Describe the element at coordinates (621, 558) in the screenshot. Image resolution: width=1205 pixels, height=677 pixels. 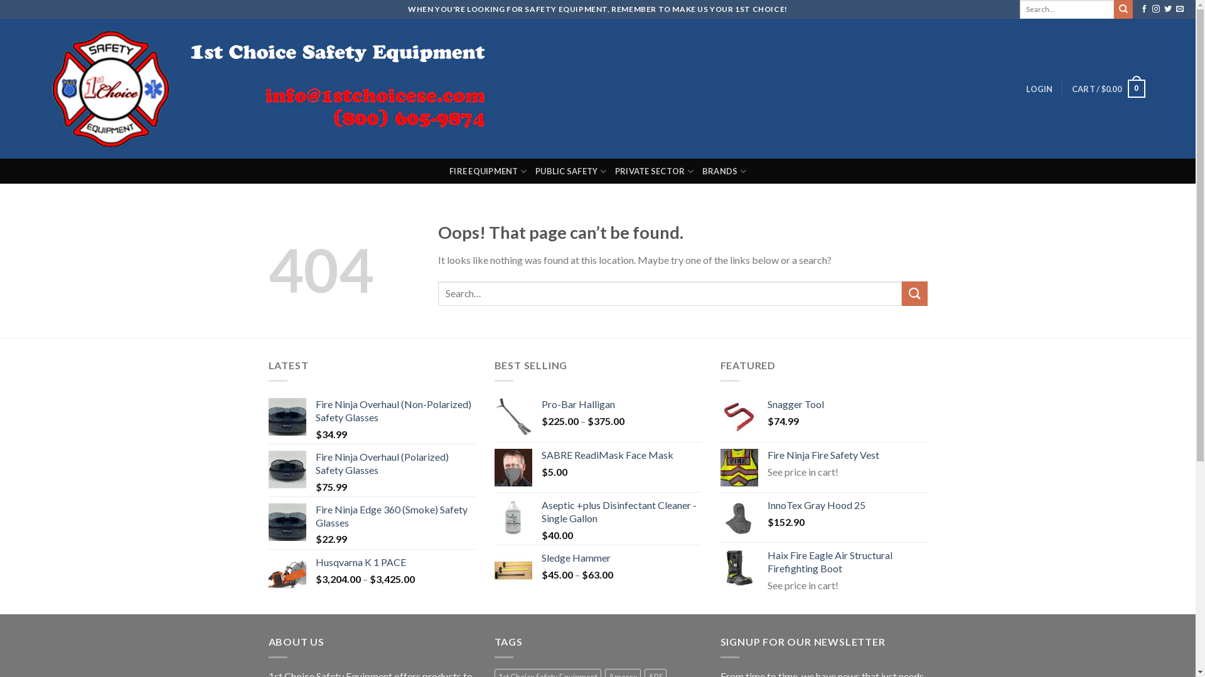
I see `Sledge Hammer` at that location.